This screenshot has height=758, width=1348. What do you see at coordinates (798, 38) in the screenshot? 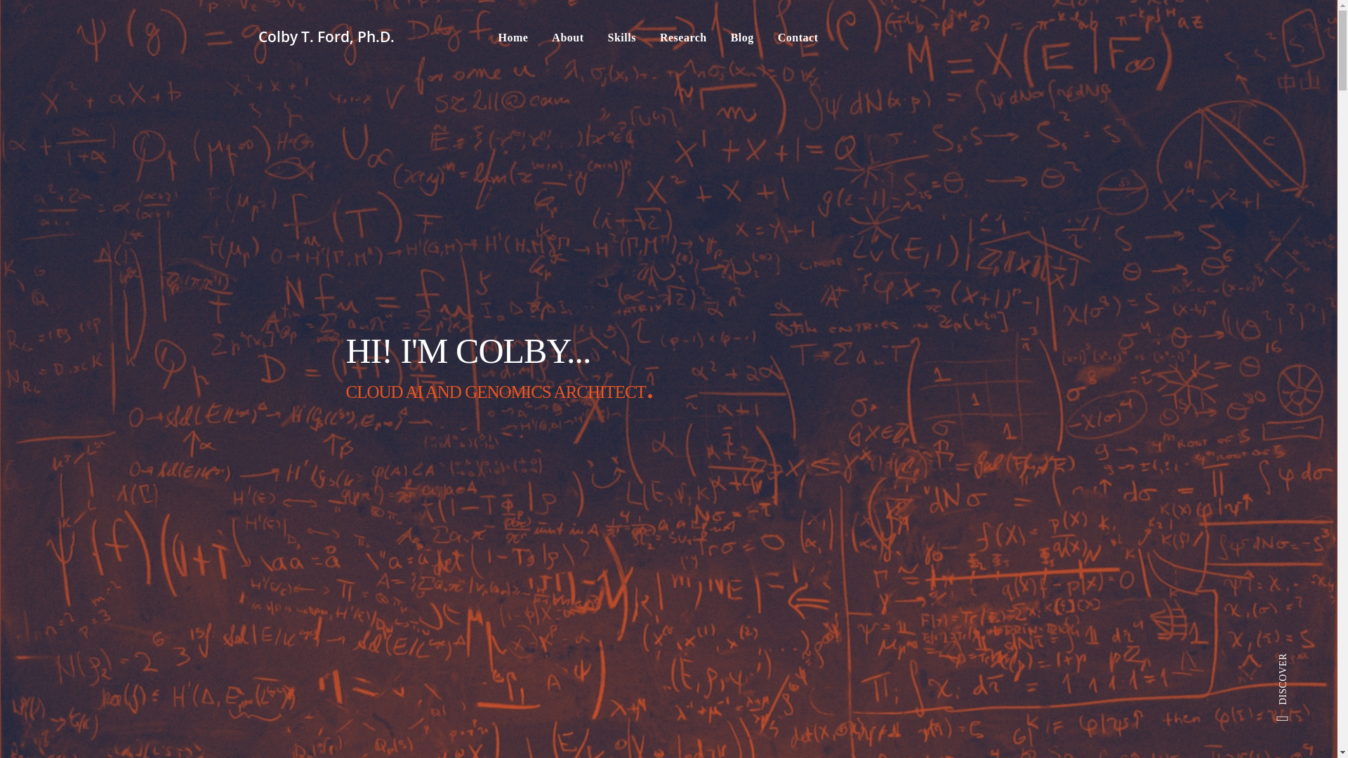
I see `Contact` at bounding box center [798, 38].